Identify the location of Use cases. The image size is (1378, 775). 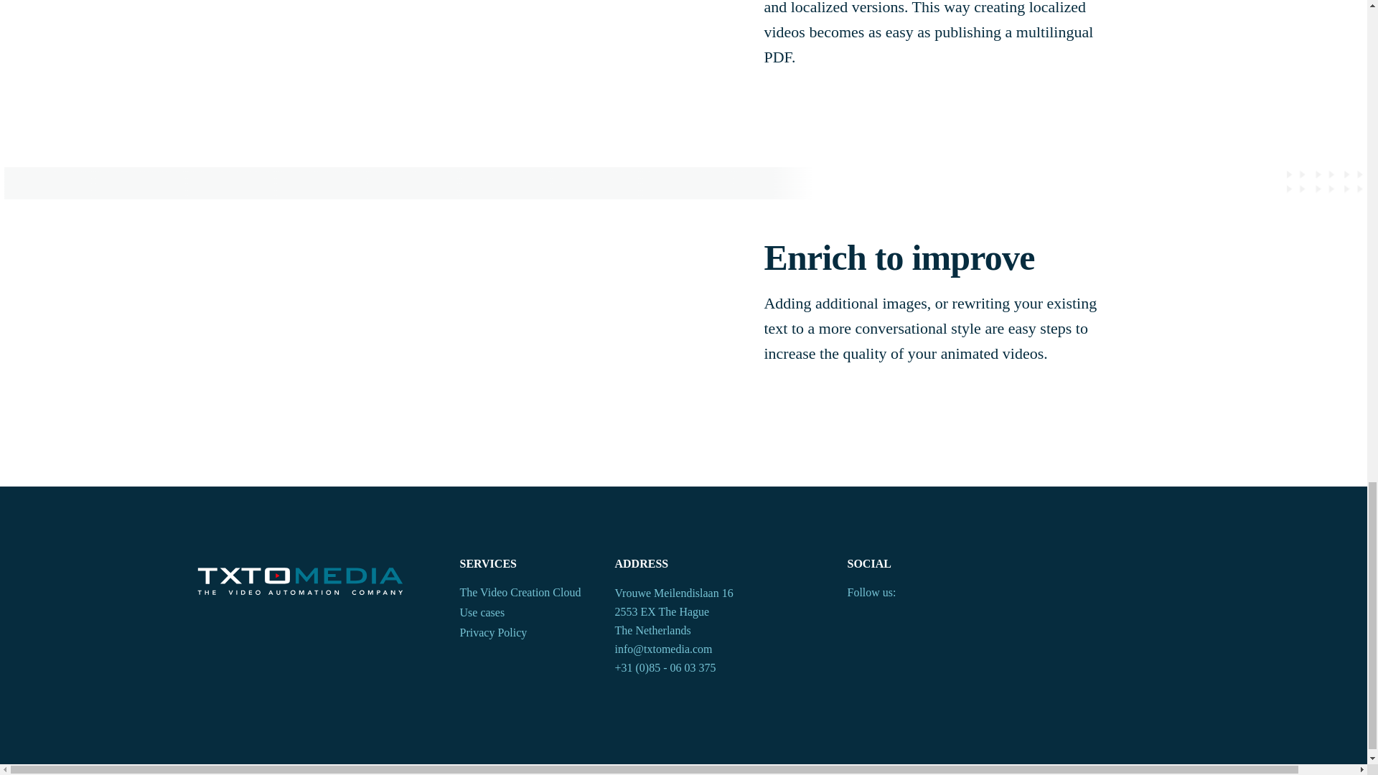
(528, 614).